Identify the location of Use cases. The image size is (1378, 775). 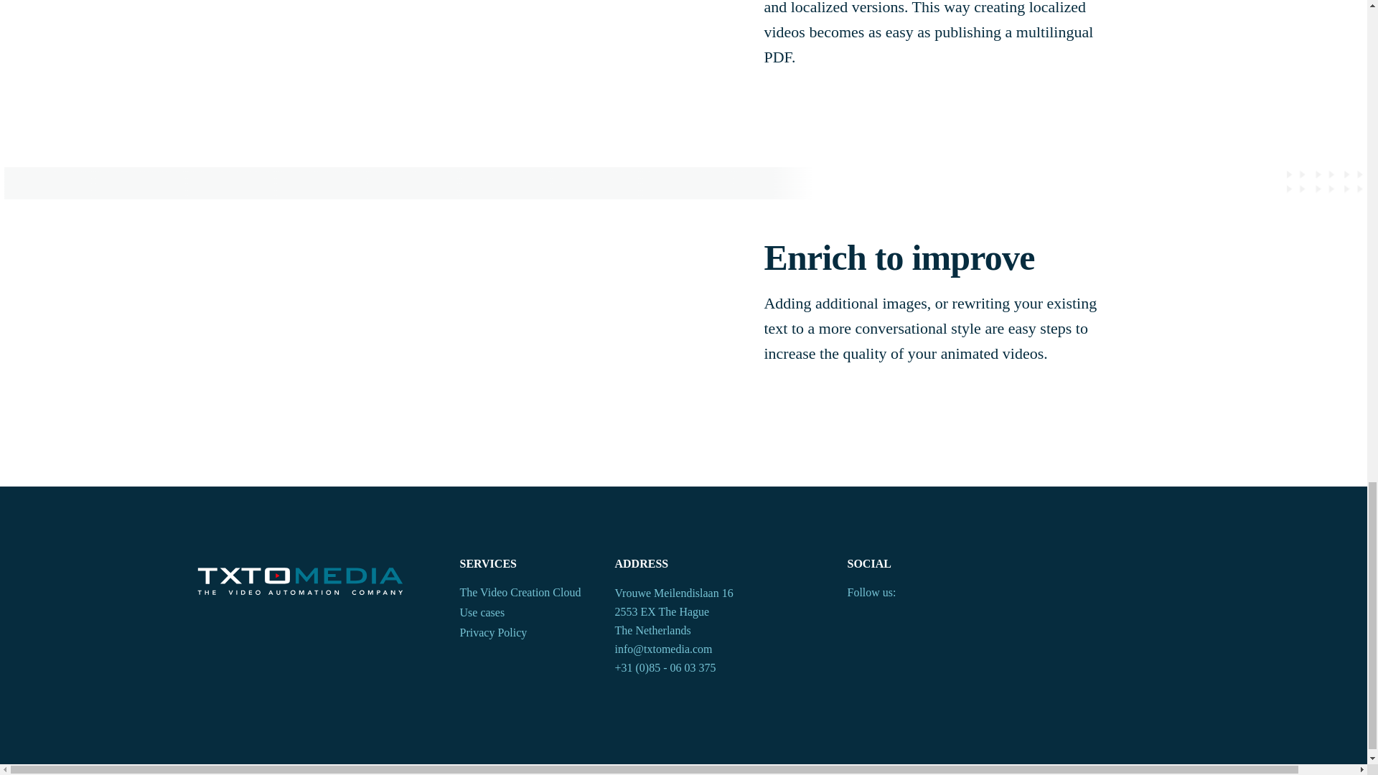
(528, 614).